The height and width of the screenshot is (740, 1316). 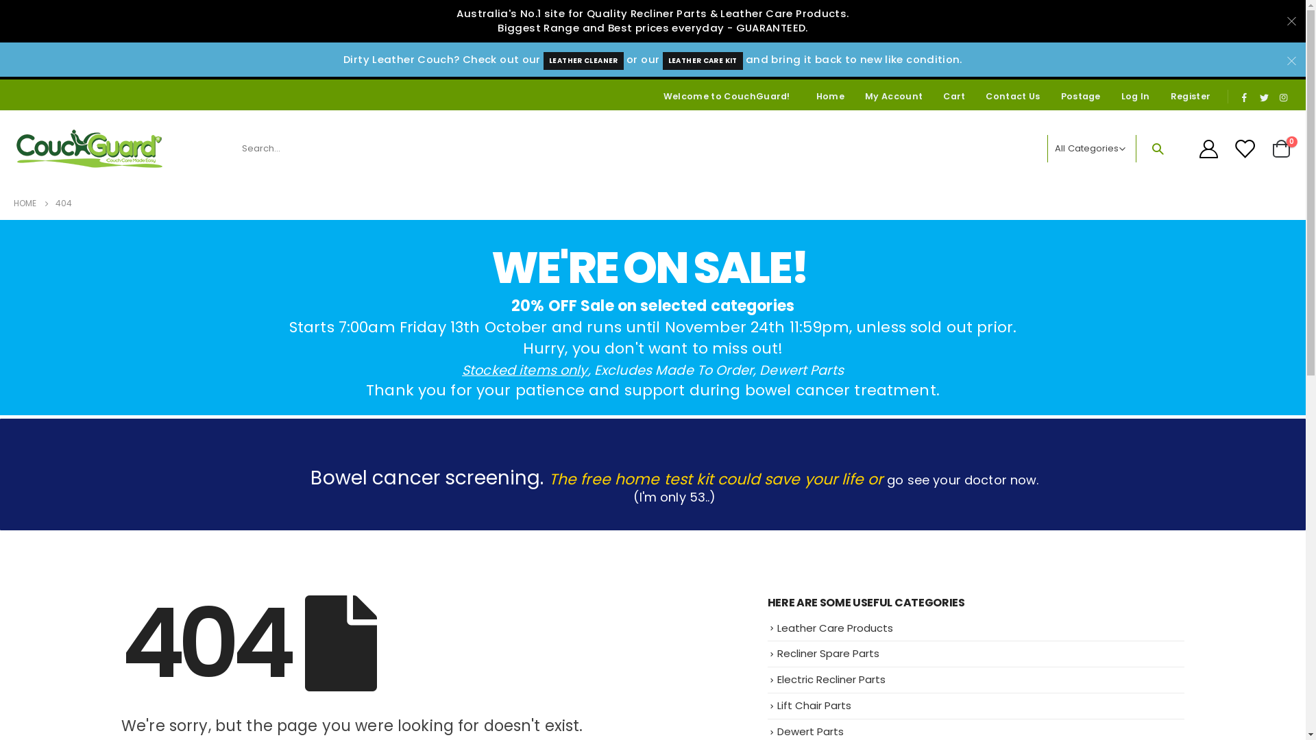 What do you see at coordinates (1208, 149) in the screenshot?
I see `My Account` at bounding box center [1208, 149].